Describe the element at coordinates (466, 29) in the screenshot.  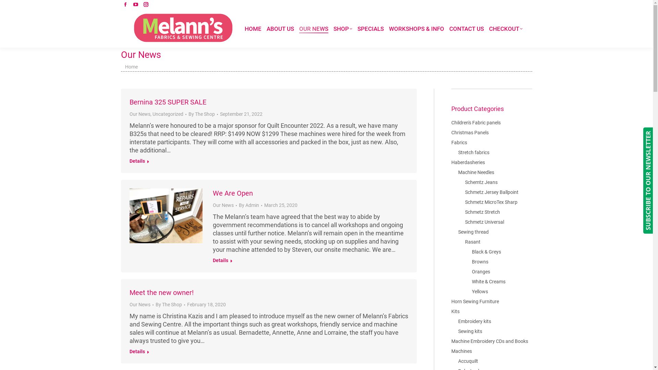
I see `CONTACT US` at that location.